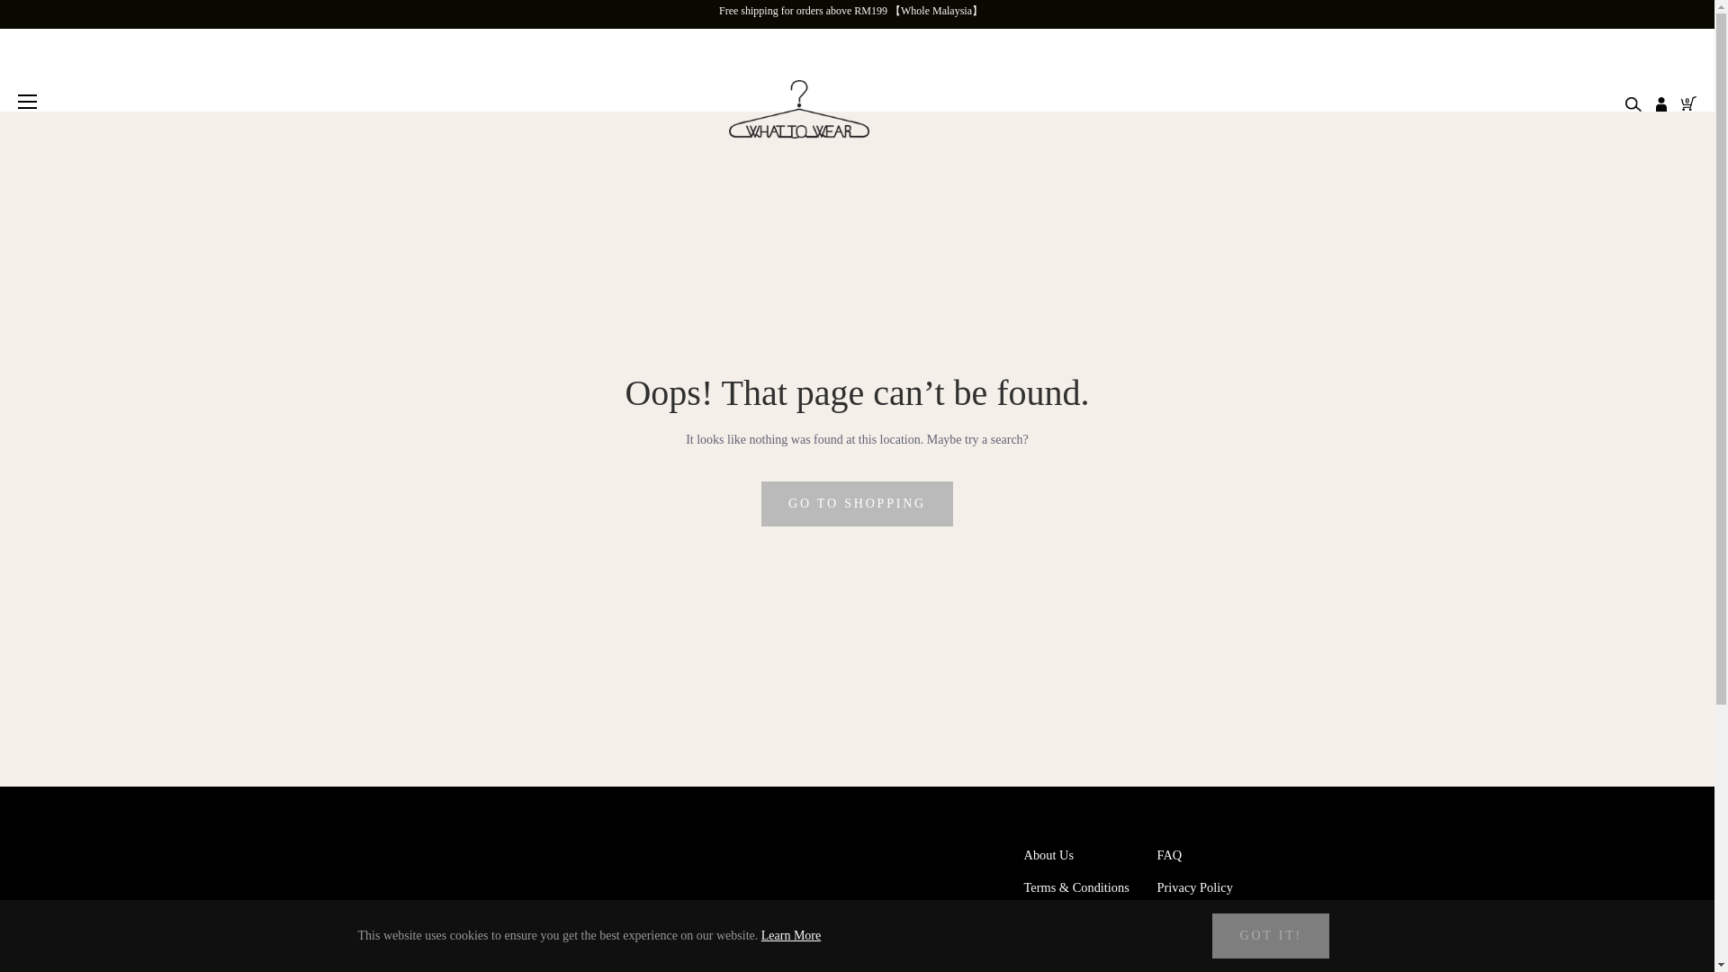  Describe the element at coordinates (1195, 887) in the screenshot. I see `Privacy Policy` at that location.